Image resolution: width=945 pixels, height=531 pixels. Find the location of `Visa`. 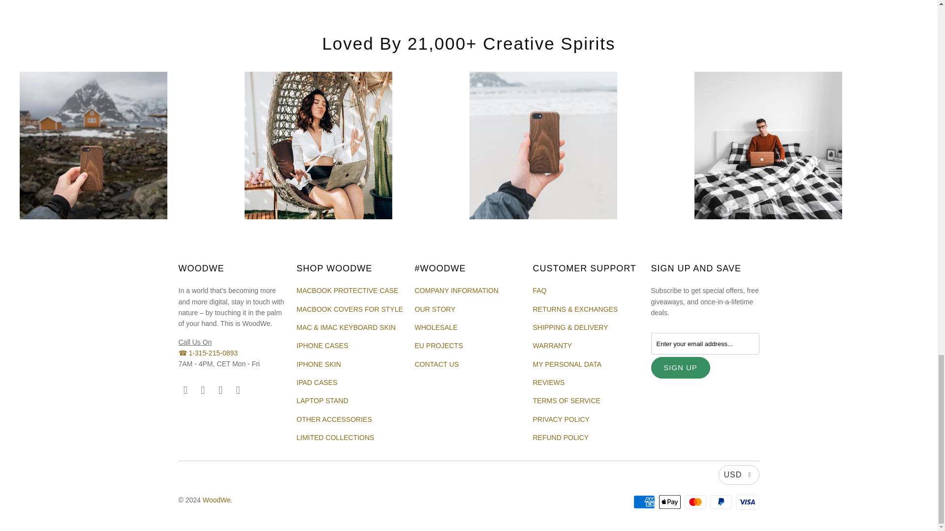

Visa is located at coordinates (747, 501).